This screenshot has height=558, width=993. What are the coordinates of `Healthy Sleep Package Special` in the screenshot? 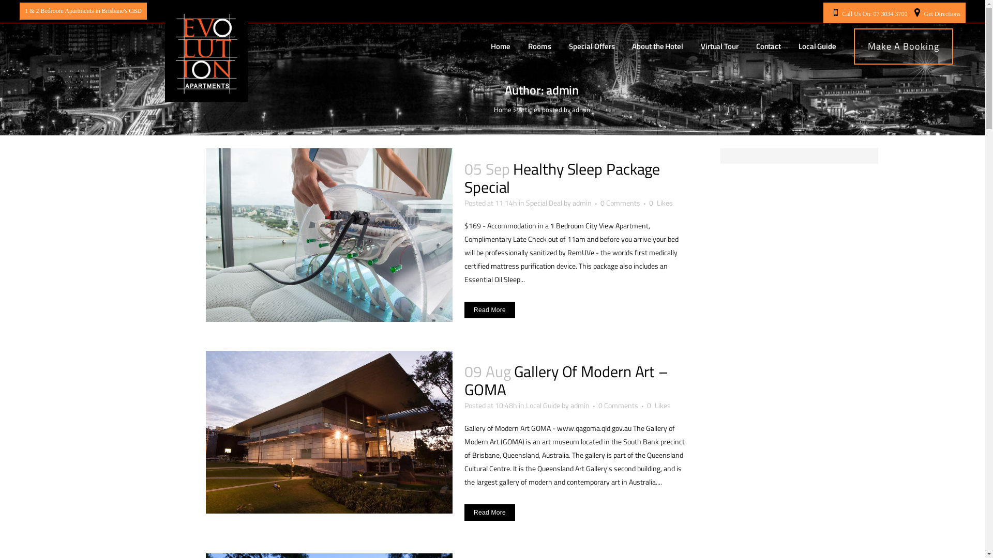 It's located at (562, 178).